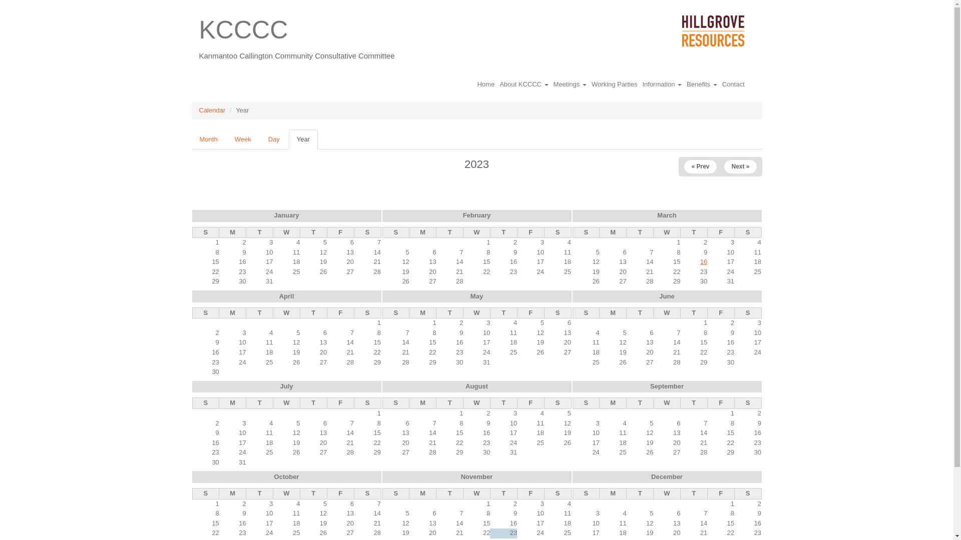 This screenshot has height=540, width=961. Describe the element at coordinates (667, 386) in the screenshot. I see `September` at that location.